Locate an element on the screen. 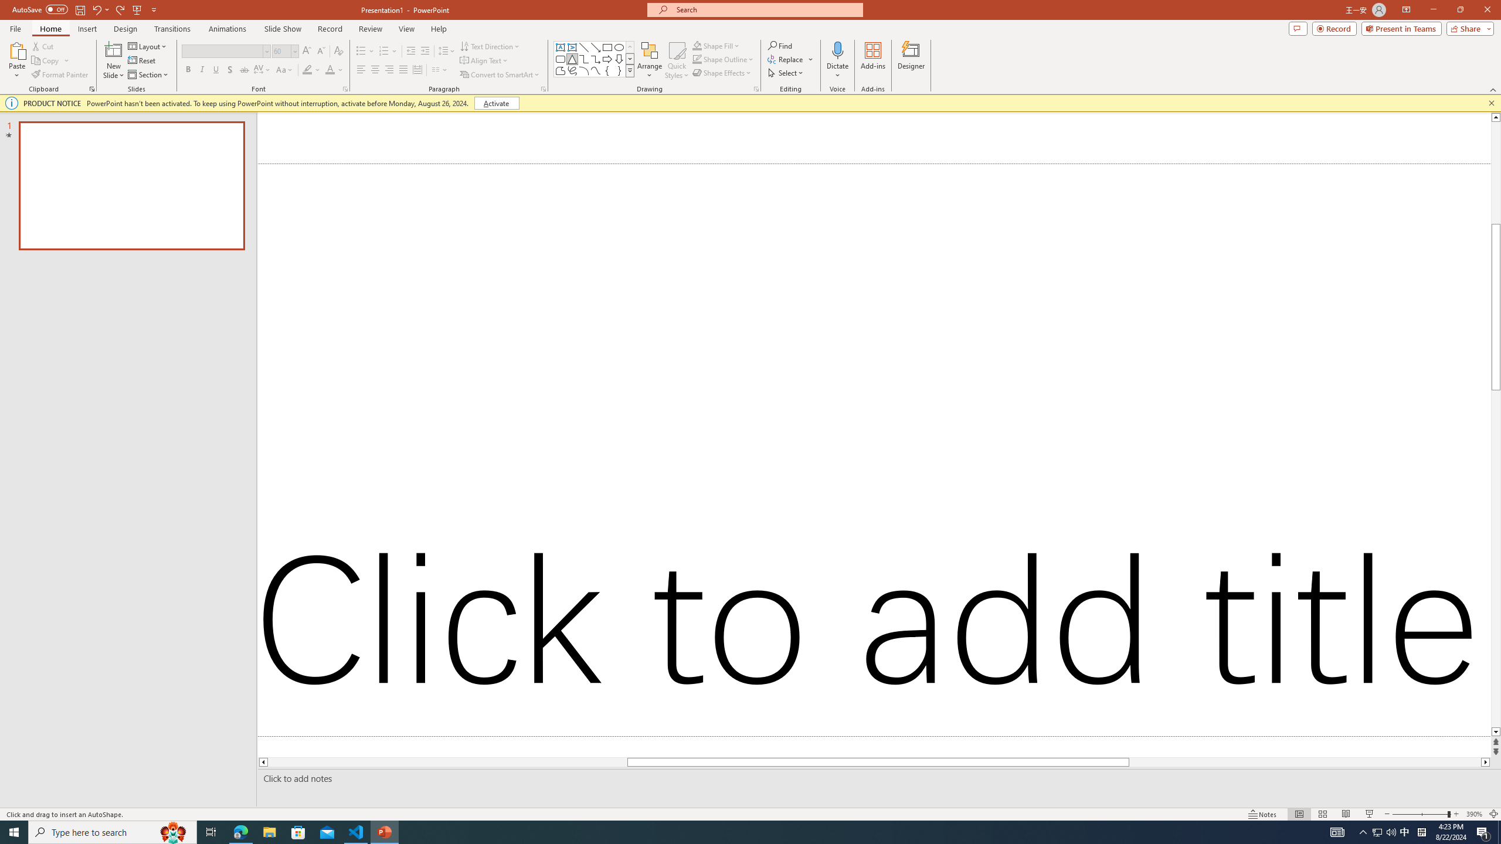 Image resolution: width=1501 pixels, height=844 pixels. Line Arrow is located at coordinates (596, 47).